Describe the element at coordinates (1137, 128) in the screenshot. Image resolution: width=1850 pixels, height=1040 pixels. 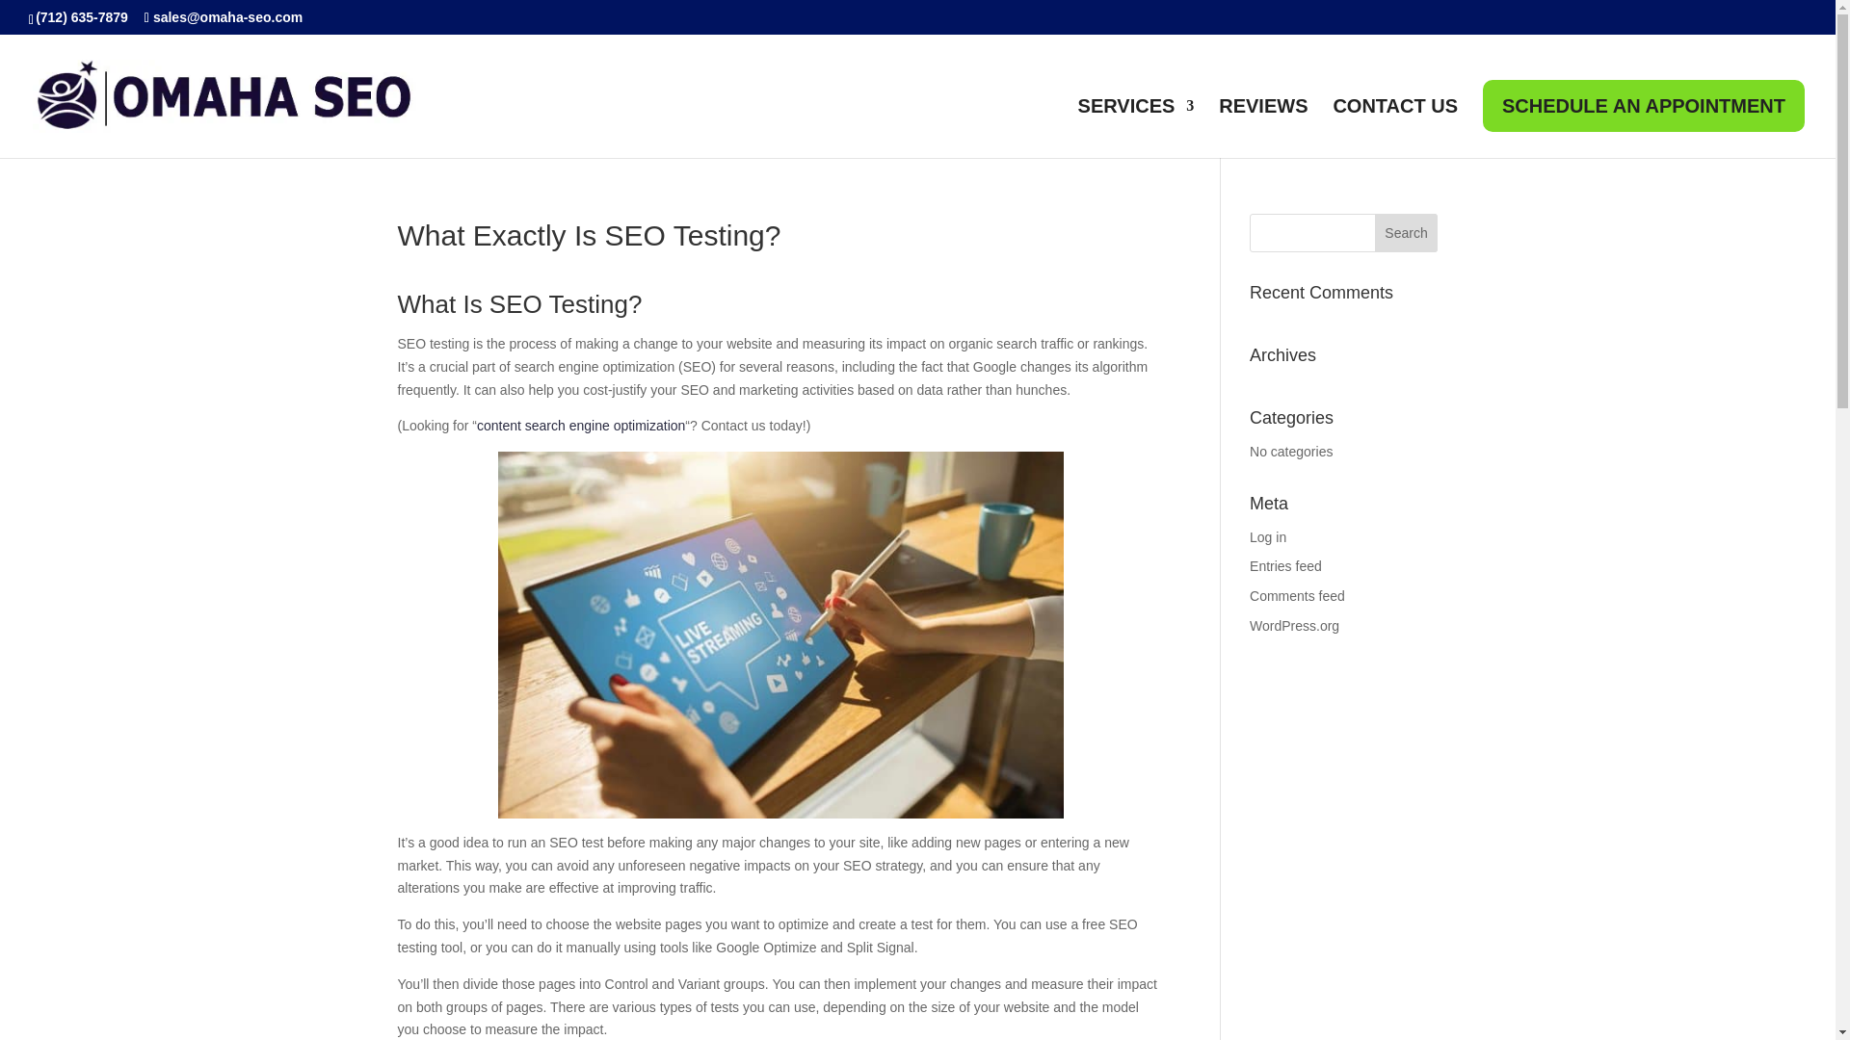
I see `SERVICES` at that location.